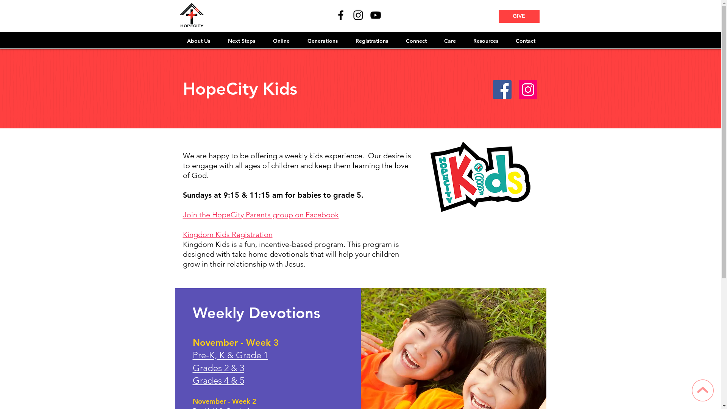  Describe the element at coordinates (372, 41) in the screenshot. I see `Registrations` at that location.